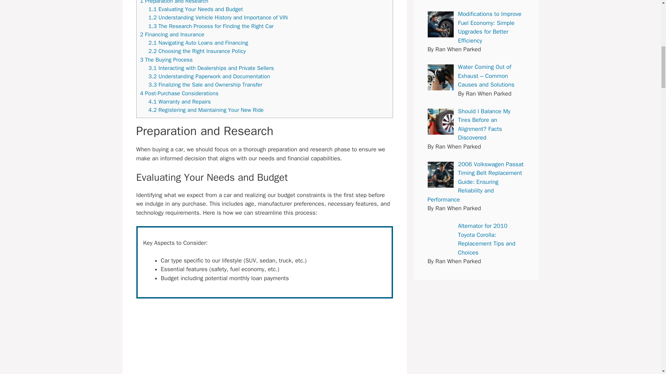 The image size is (666, 374). I want to click on 2 Financing and Insurance, so click(172, 34).